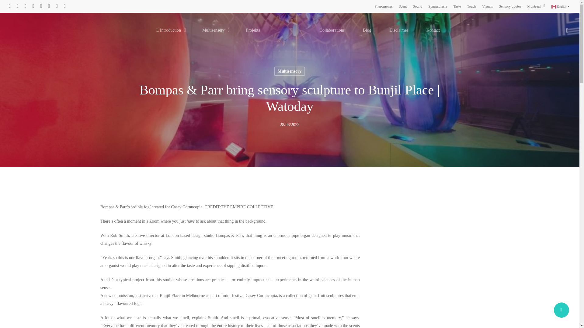 This screenshot has height=328, width=584. I want to click on Pheromones, so click(384, 6).